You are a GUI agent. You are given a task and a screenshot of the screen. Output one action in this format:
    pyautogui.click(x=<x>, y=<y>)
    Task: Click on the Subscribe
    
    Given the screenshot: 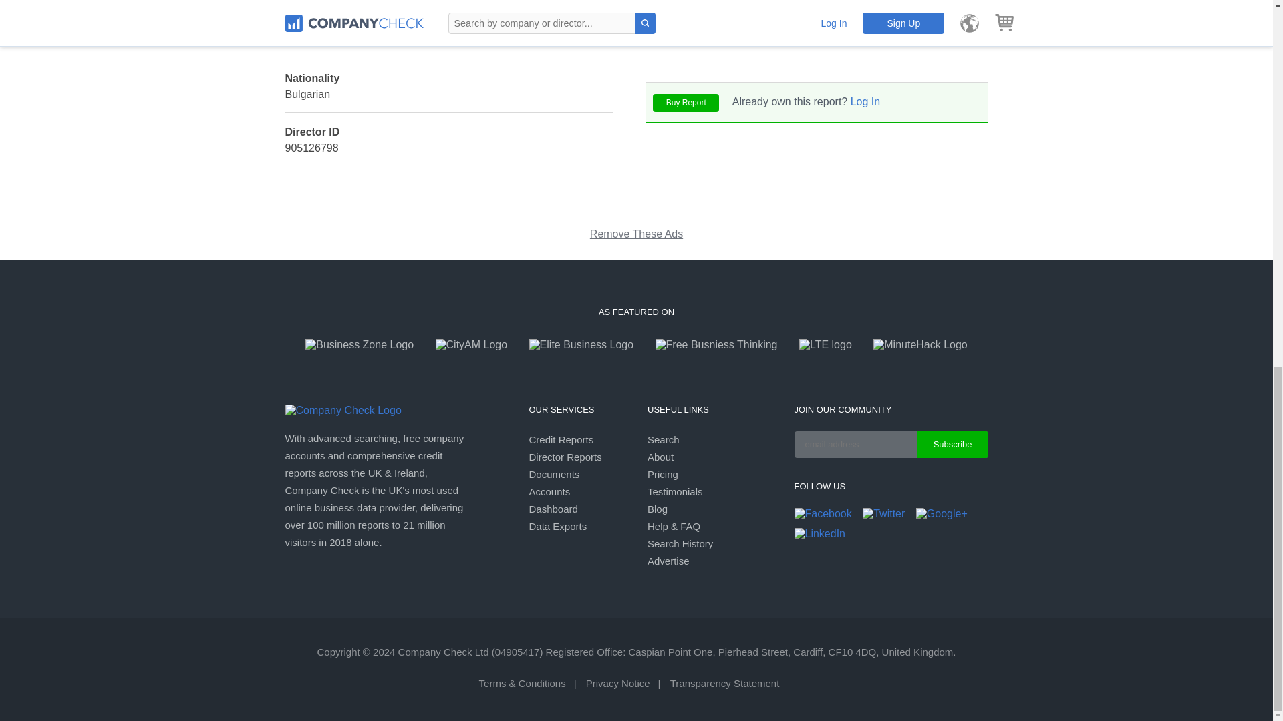 What is the action you would take?
    pyautogui.click(x=952, y=444)
    